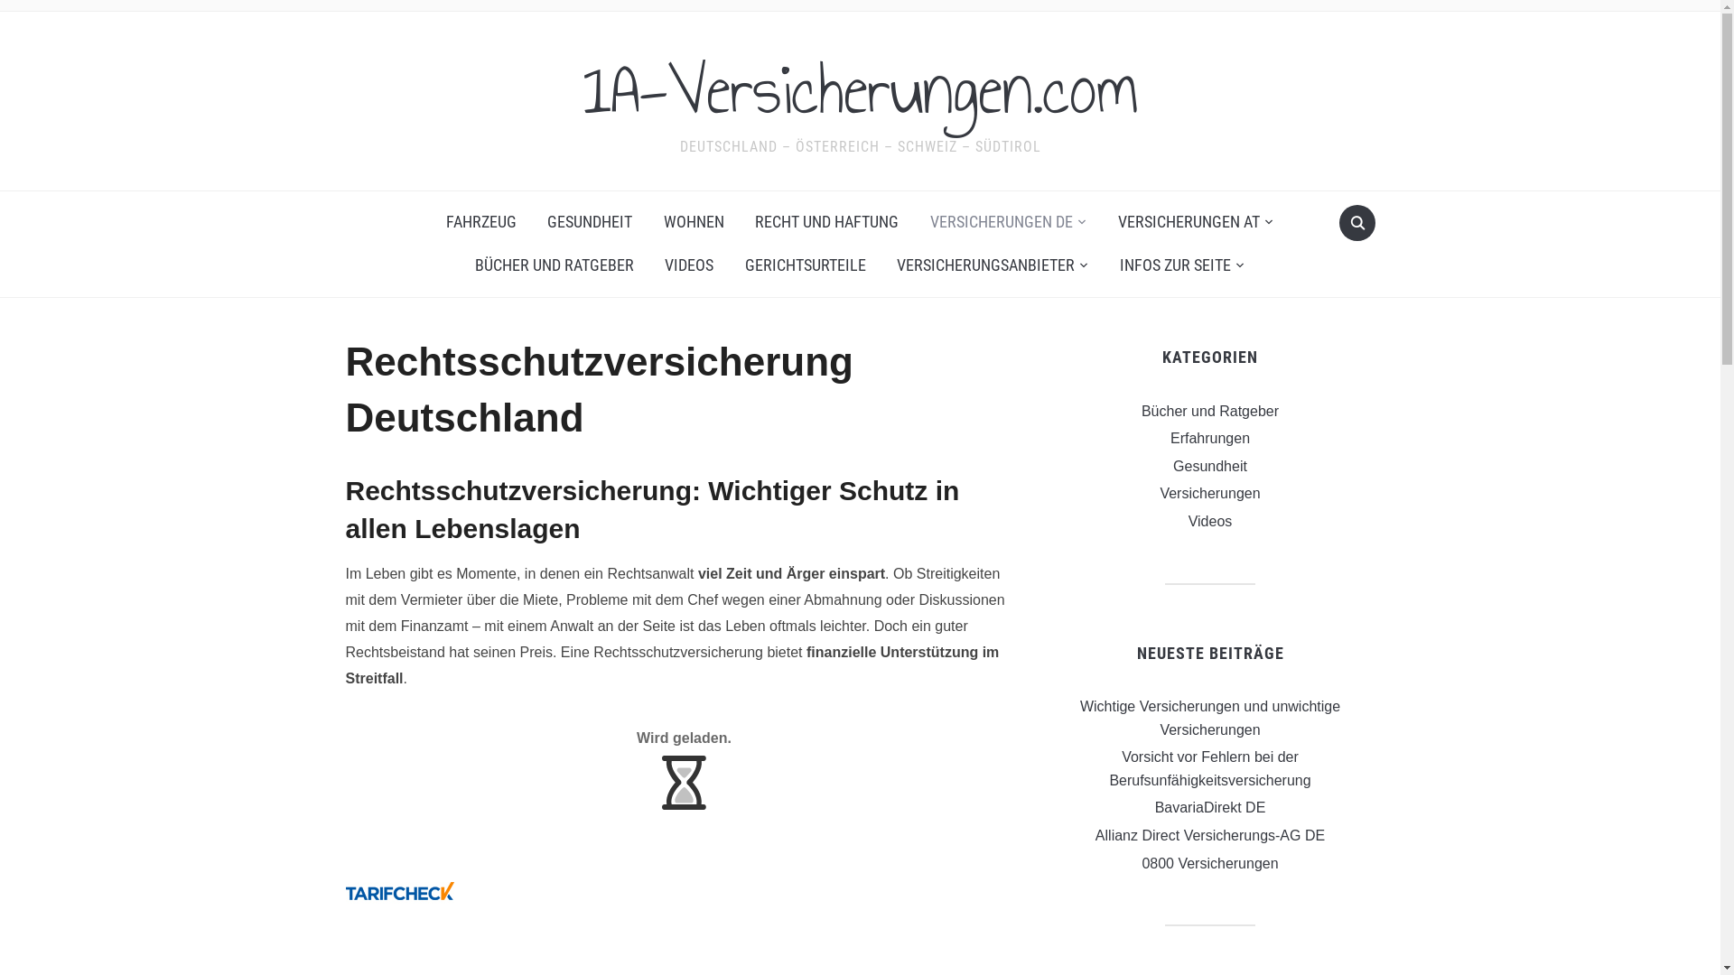  Describe the element at coordinates (1210, 522) in the screenshot. I see `Videos` at that location.